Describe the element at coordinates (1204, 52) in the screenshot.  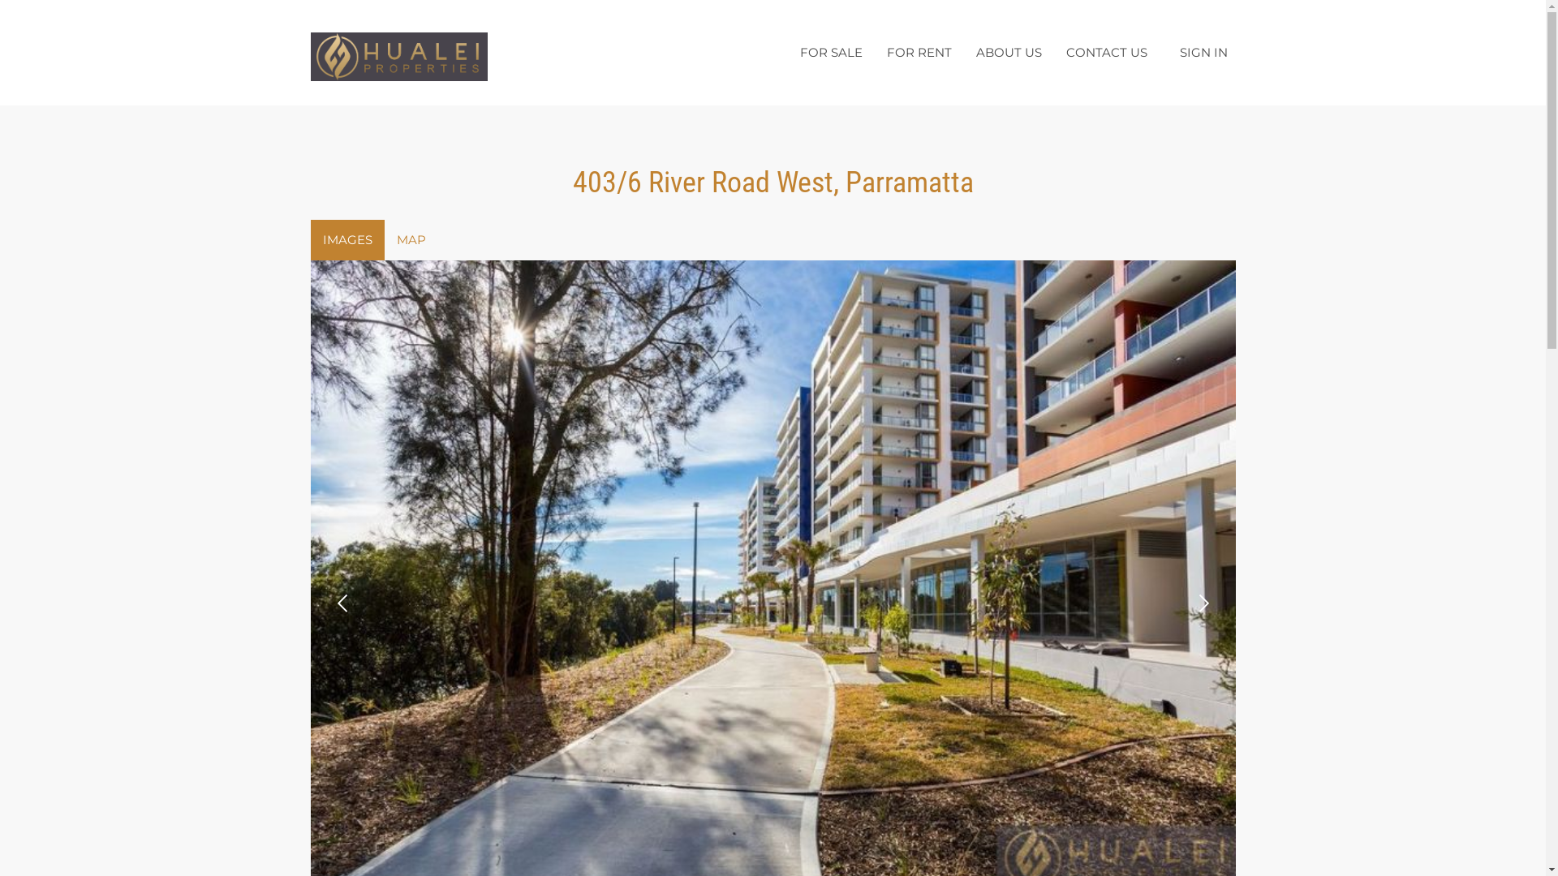
I see `SIGN IN` at that location.